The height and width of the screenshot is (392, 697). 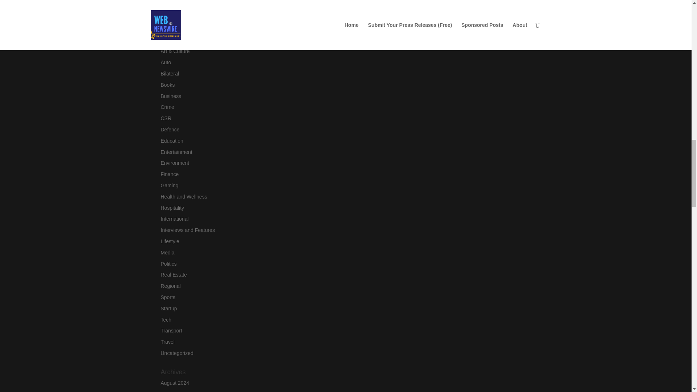 I want to click on Business, so click(x=171, y=96).